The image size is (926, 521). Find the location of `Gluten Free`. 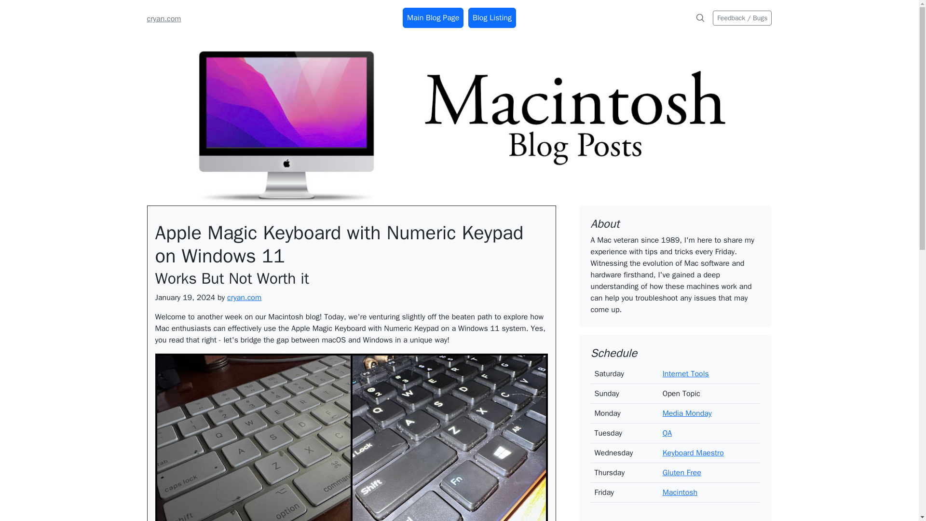

Gluten Free is located at coordinates (682, 473).